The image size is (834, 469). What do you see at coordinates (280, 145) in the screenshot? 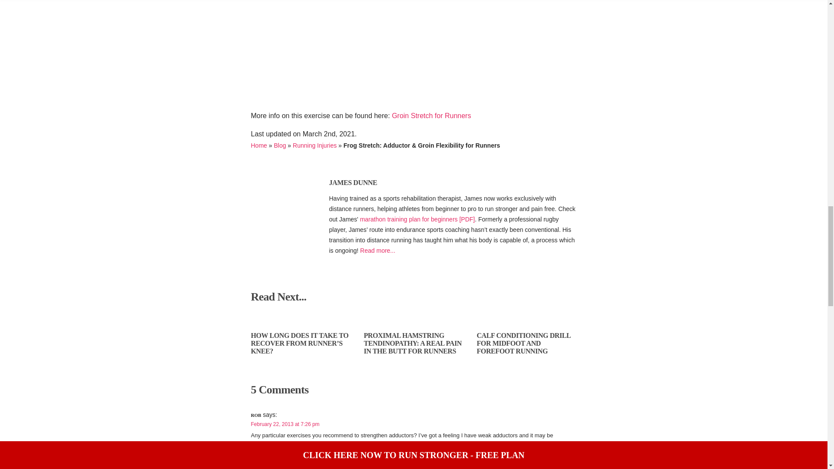
I see `Blog` at bounding box center [280, 145].